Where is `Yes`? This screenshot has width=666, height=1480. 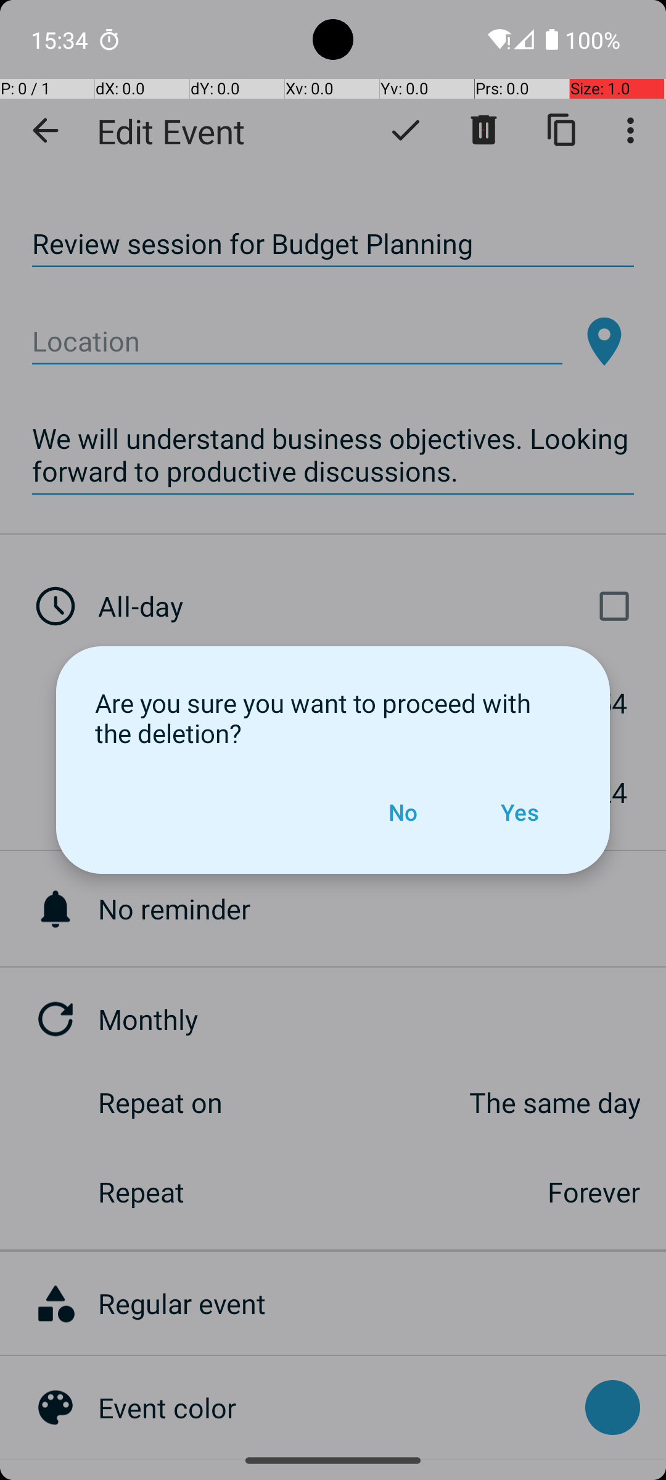
Yes is located at coordinates (519, 812).